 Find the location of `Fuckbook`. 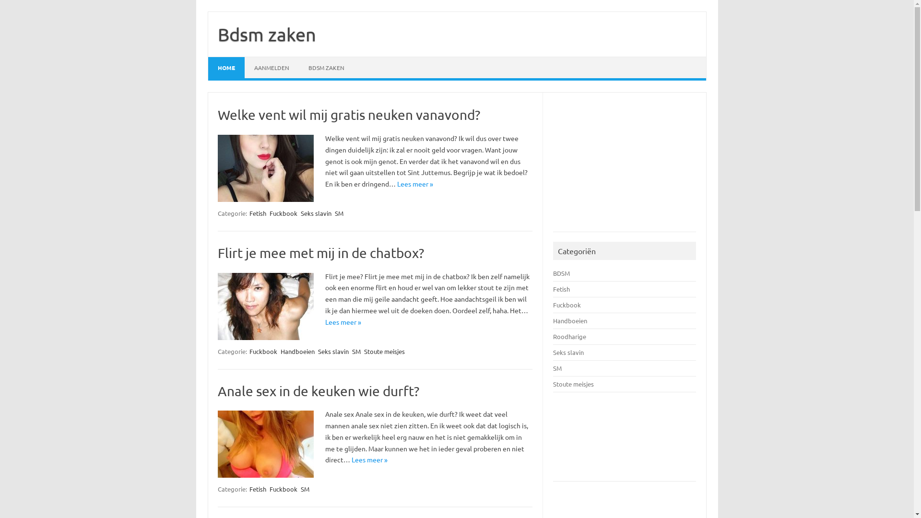

Fuckbook is located at coordinates (283, 489).